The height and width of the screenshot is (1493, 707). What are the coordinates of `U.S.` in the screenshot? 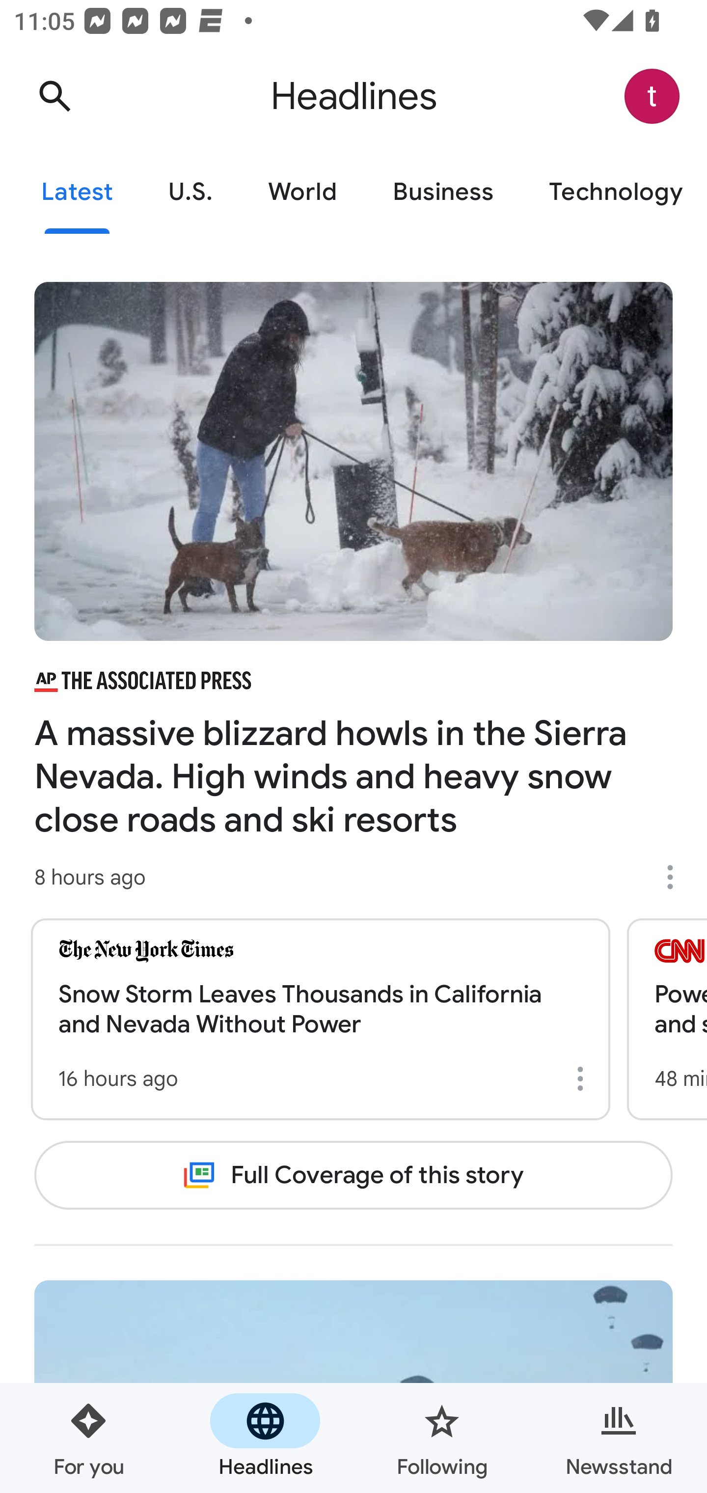 It's located at (190, 193).